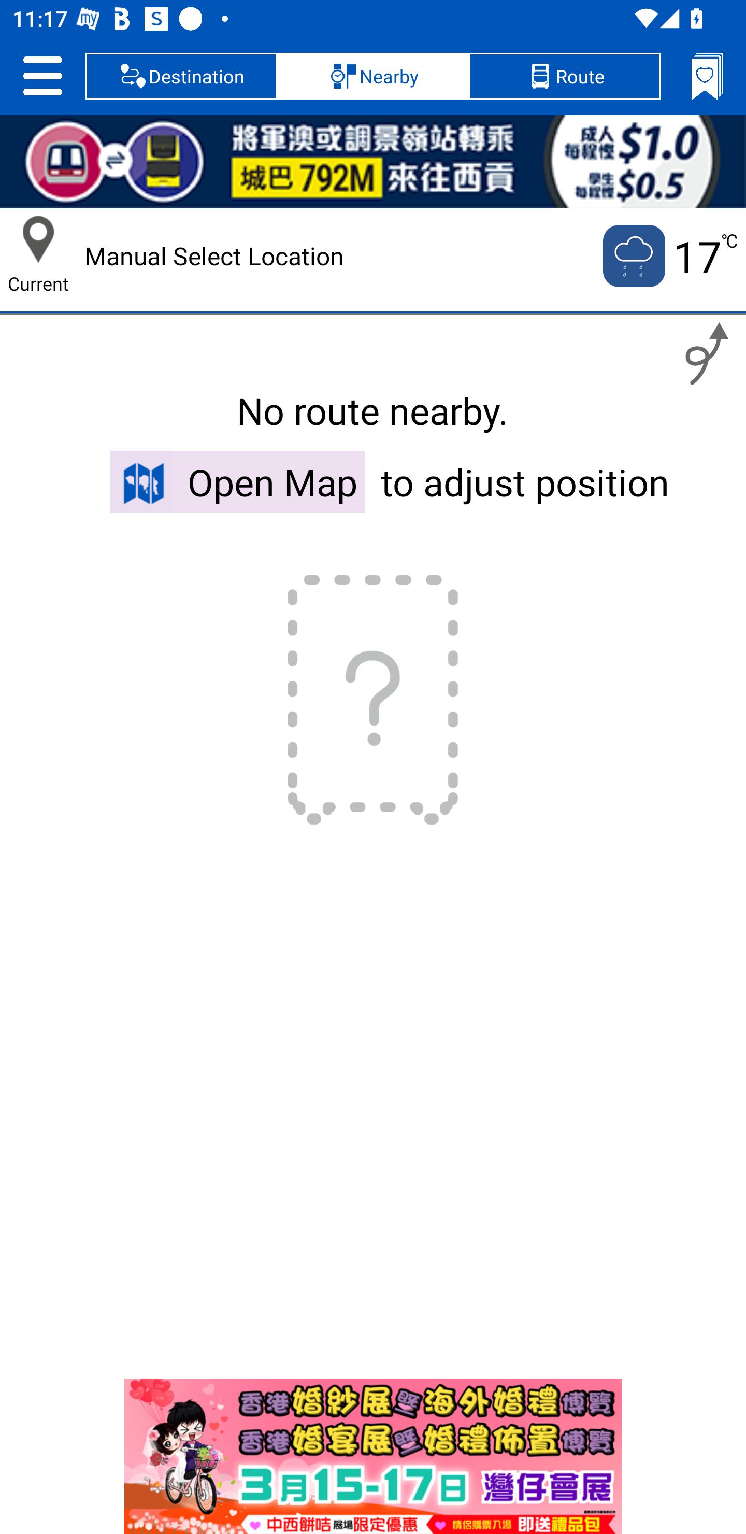 The image size is (746, 1534). I want to click on index, so click(373, 1456).